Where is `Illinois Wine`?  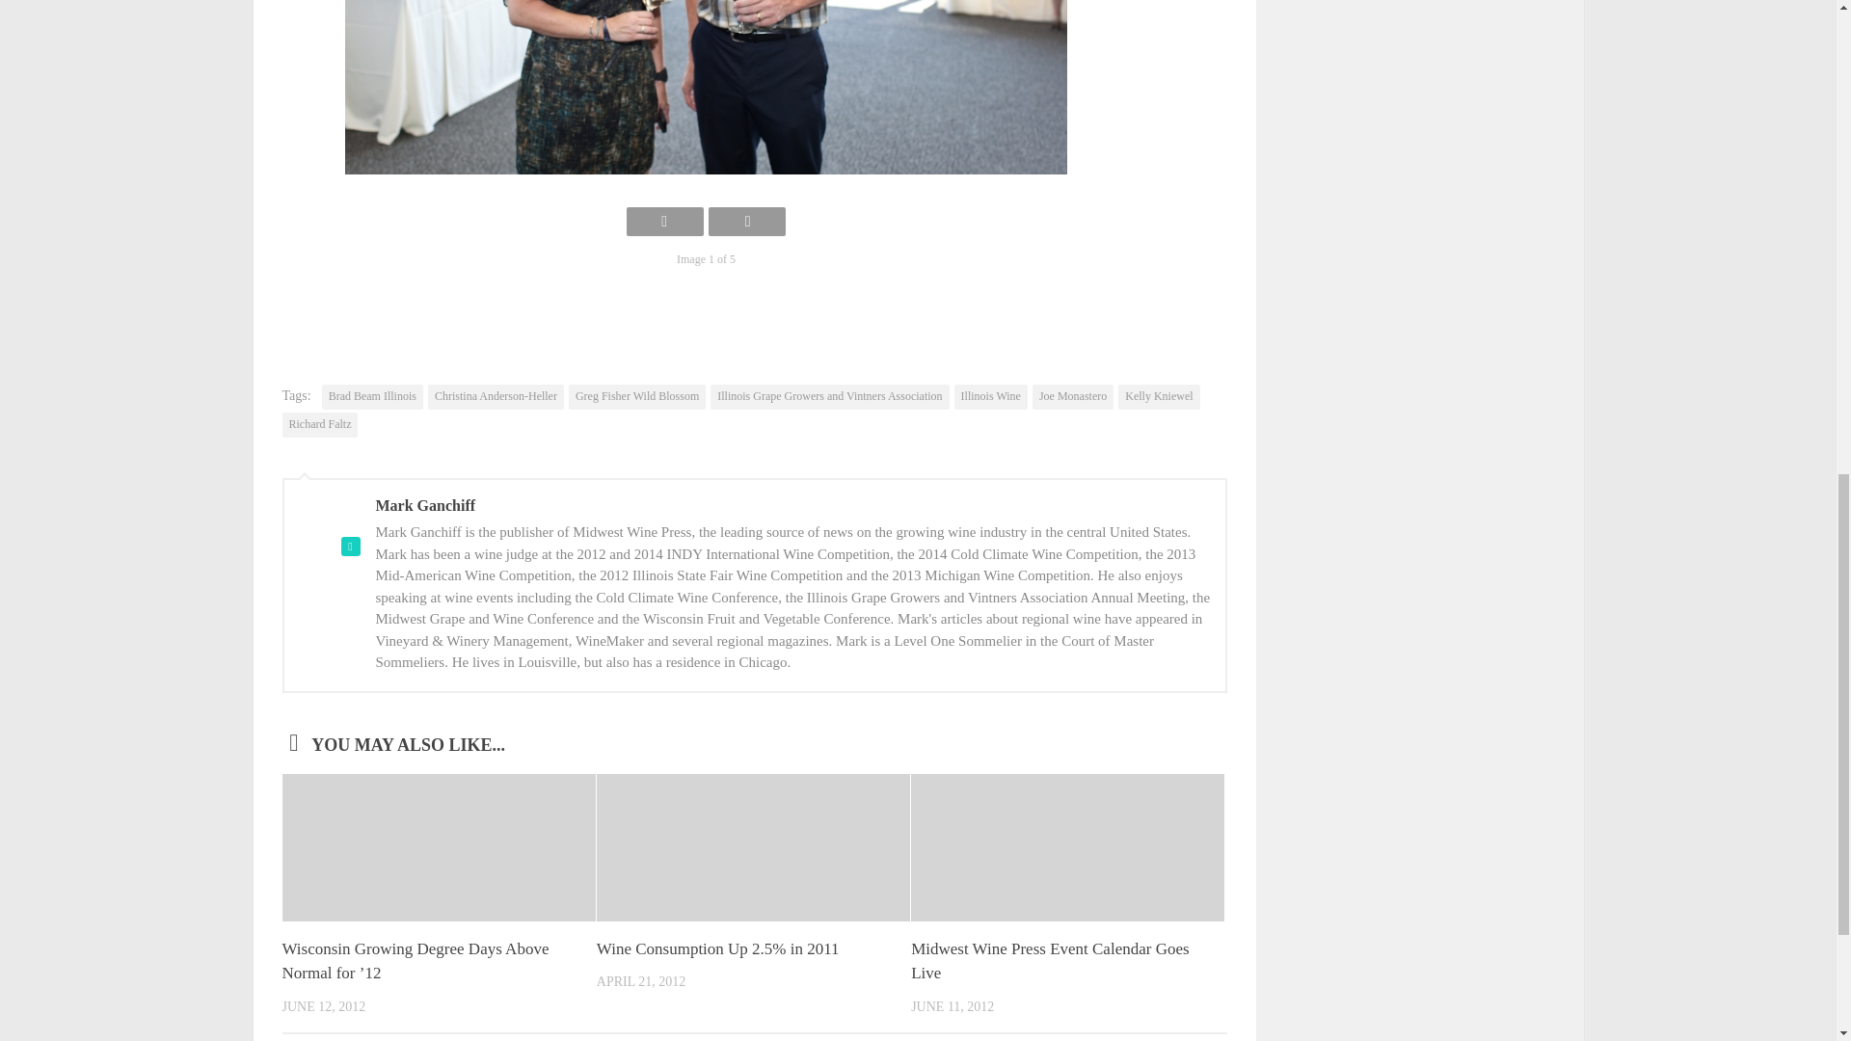 Illinois Wine is located at coordinates (991, 397).